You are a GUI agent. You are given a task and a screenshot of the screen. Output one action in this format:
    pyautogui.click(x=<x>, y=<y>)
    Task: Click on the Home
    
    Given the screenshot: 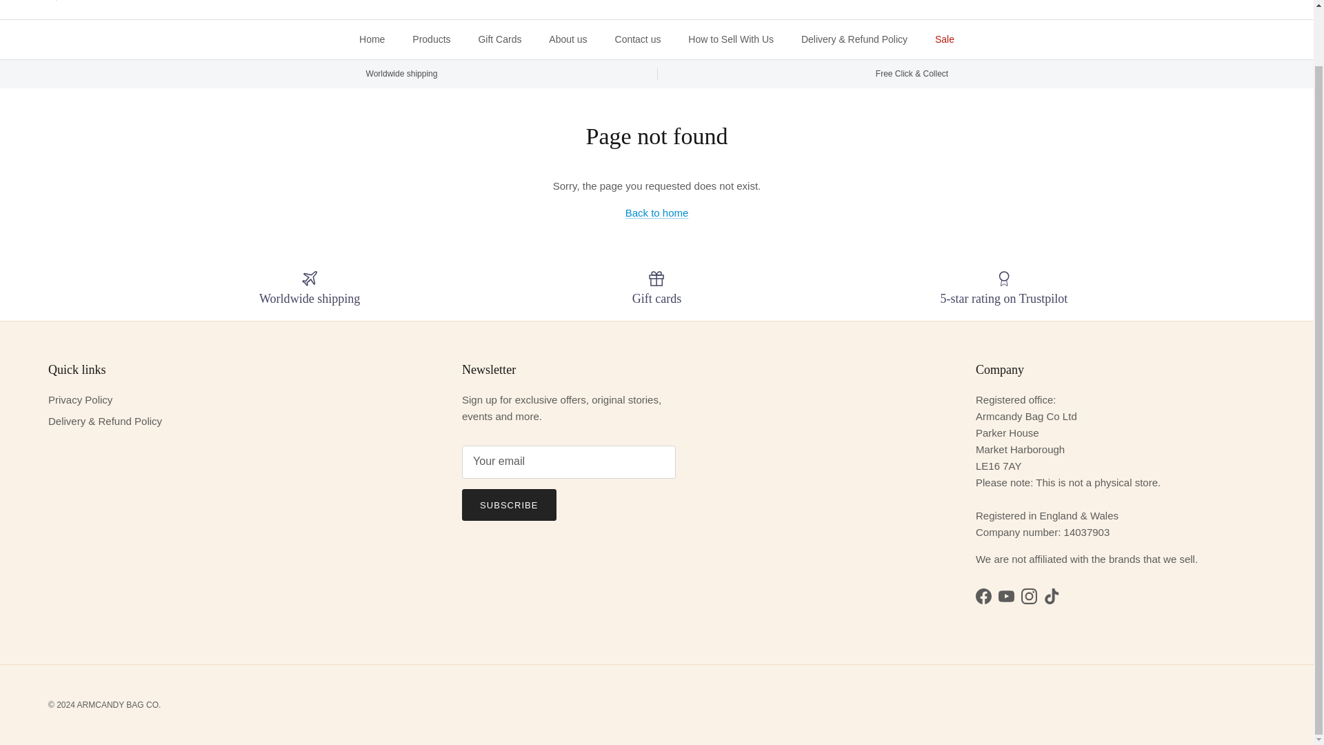 What is the action you would take?
    pyautogui.click(x=372, y=40)
    